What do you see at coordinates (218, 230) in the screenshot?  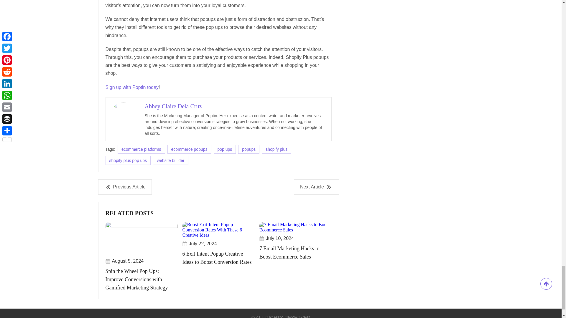 I see `Feature image` at bounding box center [218, 230].